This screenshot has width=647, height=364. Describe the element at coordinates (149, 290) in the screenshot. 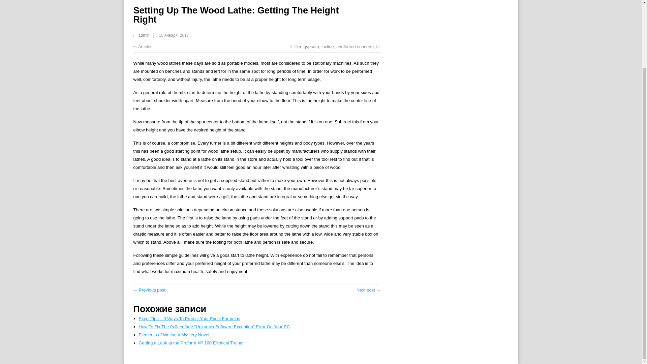

I see `Wellies for Kids - Do They Have to Fit Perfectly?` at that location.